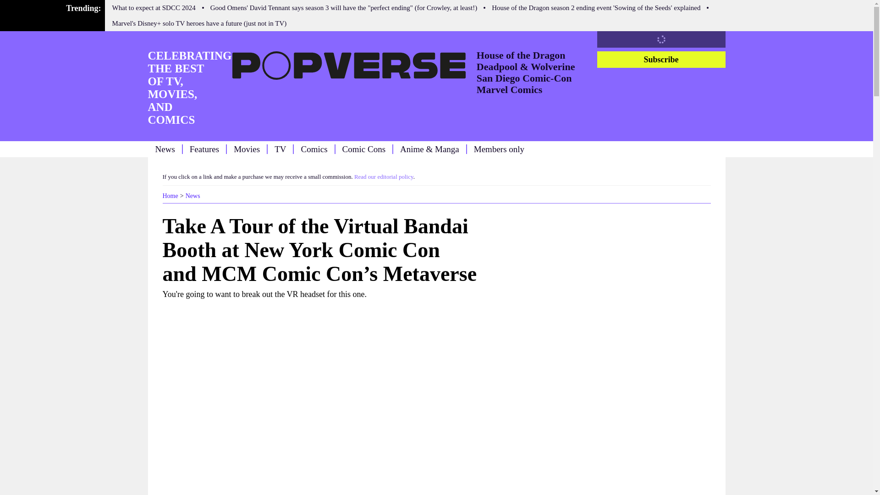 The width and height of the screenshot is (880, 495). What do you see at coordinates (363, 149) in the screenshot?
I see `Comic Cons` at bounding box center [363, 149].